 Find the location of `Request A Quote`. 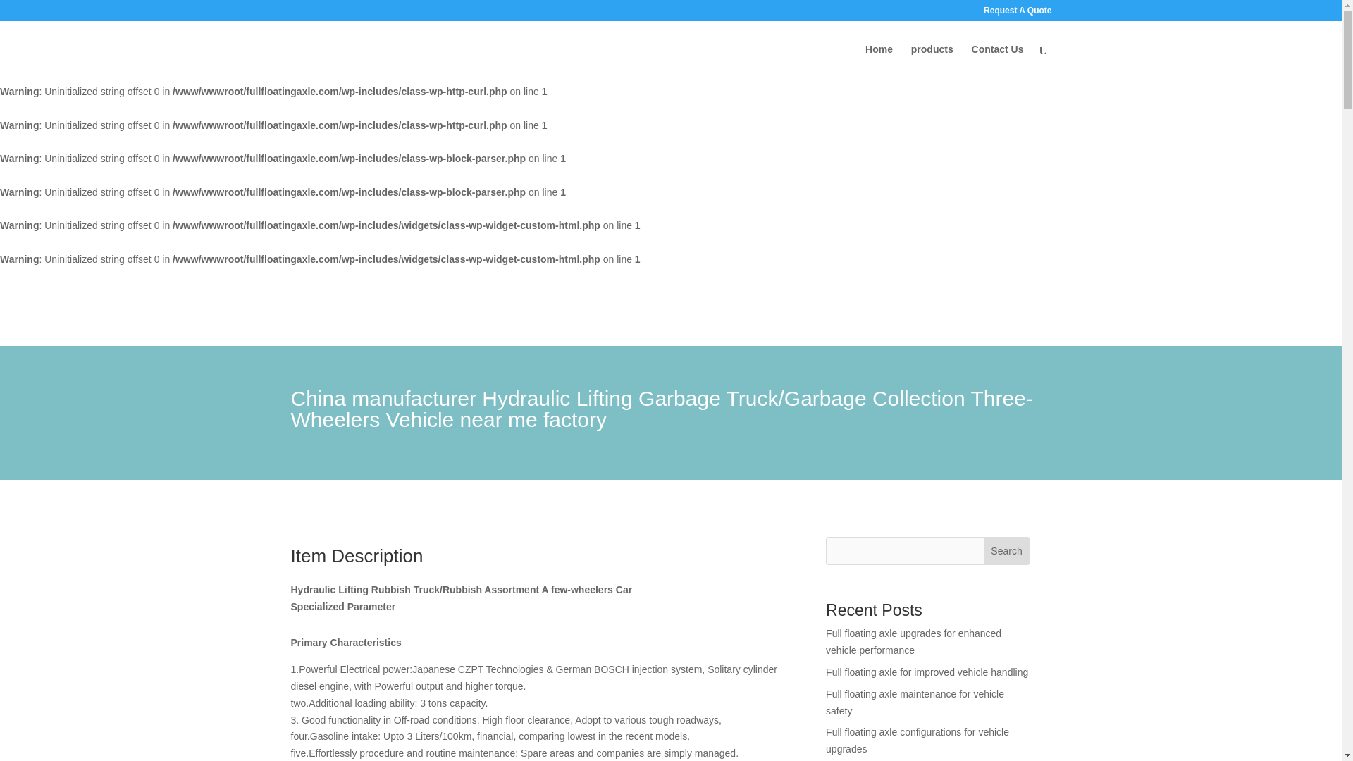

Request A Quote is located at coordinates (1017, 13).